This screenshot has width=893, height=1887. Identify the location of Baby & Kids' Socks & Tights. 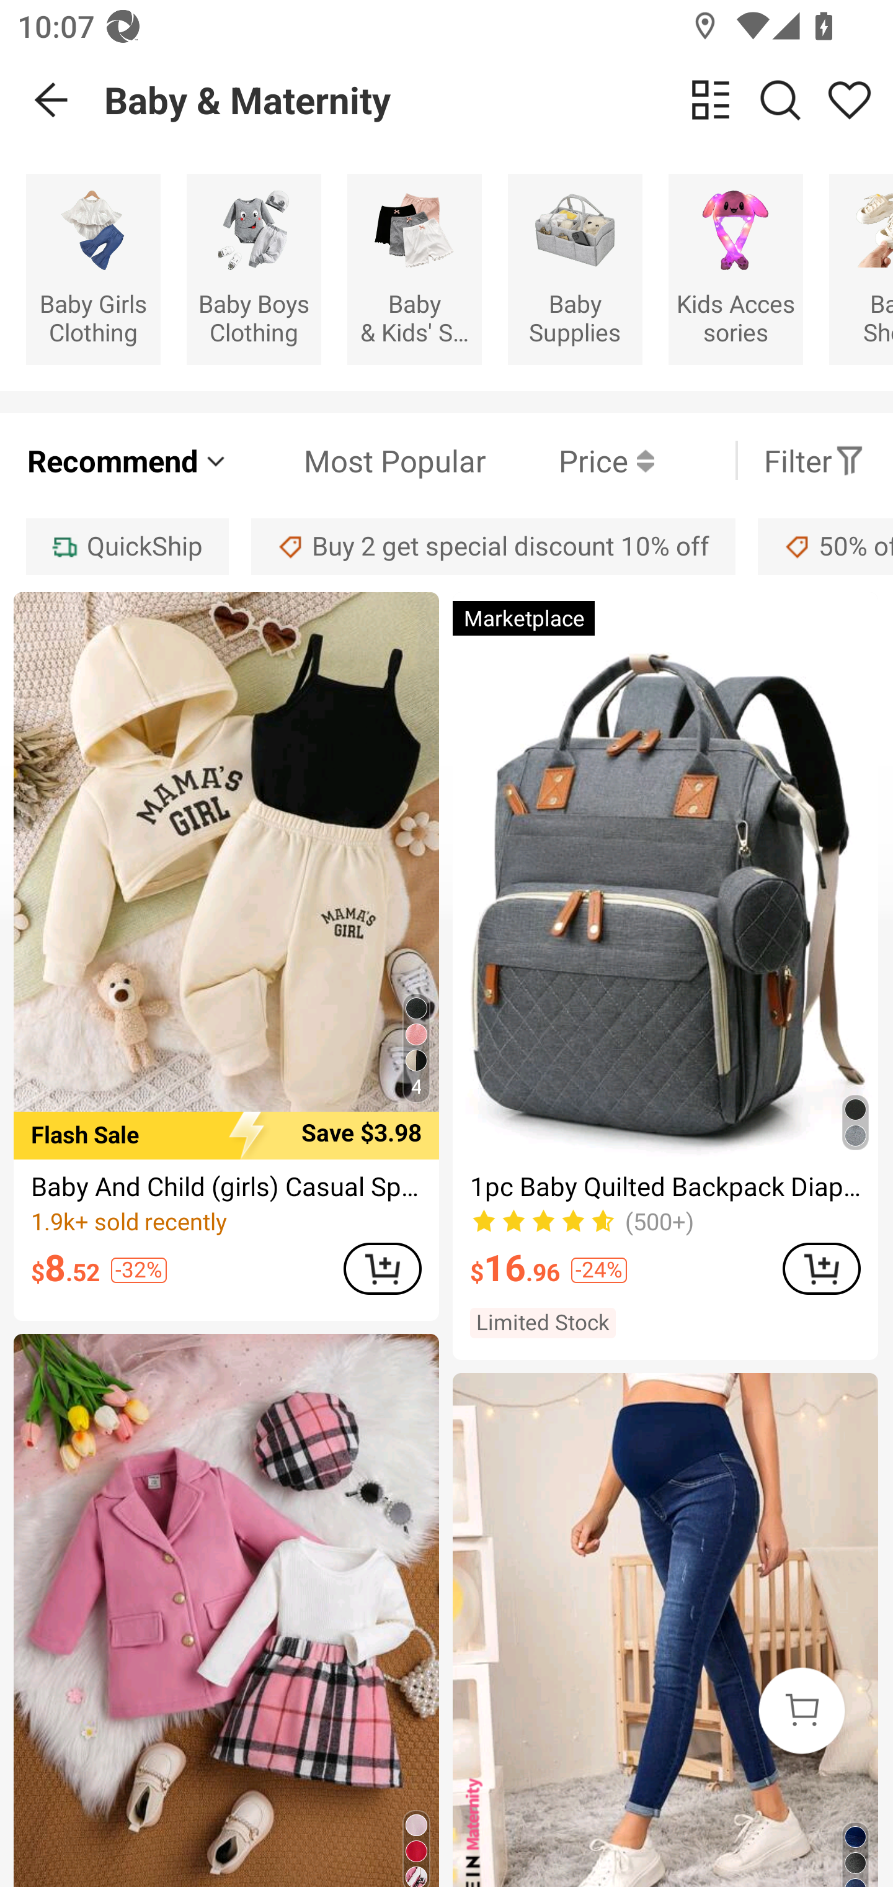
(414, 268).